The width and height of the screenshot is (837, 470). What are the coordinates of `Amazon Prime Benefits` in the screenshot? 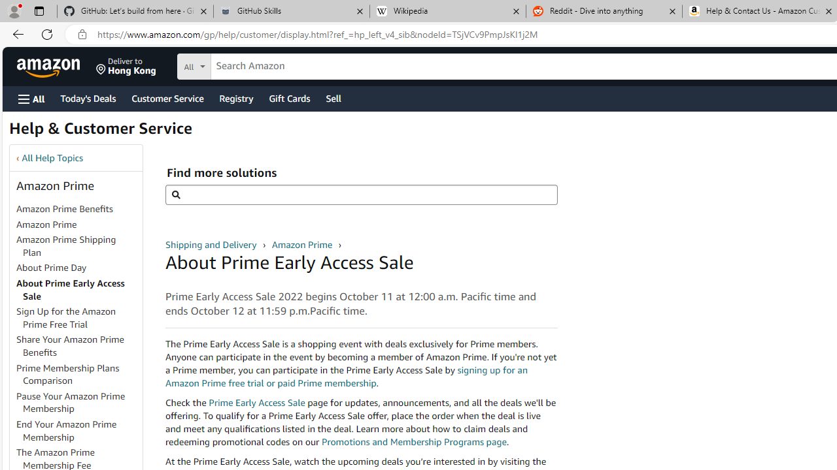 It's located at (64, 209).